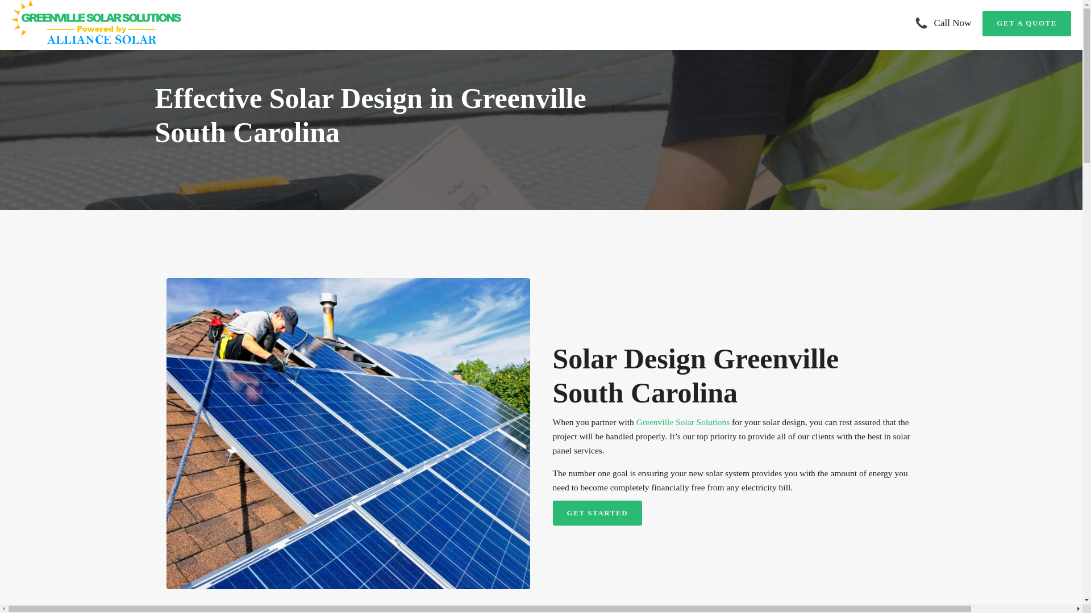 The width and height of the screenshot is (1091, 613). I want to click on GET A QUOTE, so click(1027, 23).